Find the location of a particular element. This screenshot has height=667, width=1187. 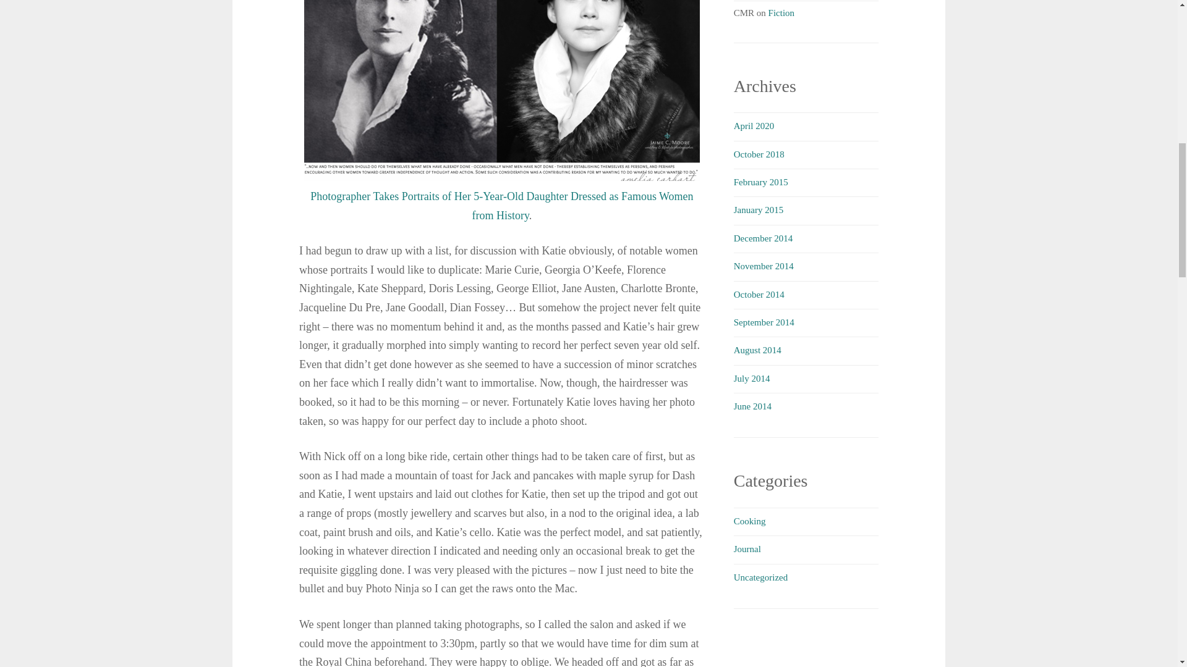

February 2015 is located at coordinates (760, 182).